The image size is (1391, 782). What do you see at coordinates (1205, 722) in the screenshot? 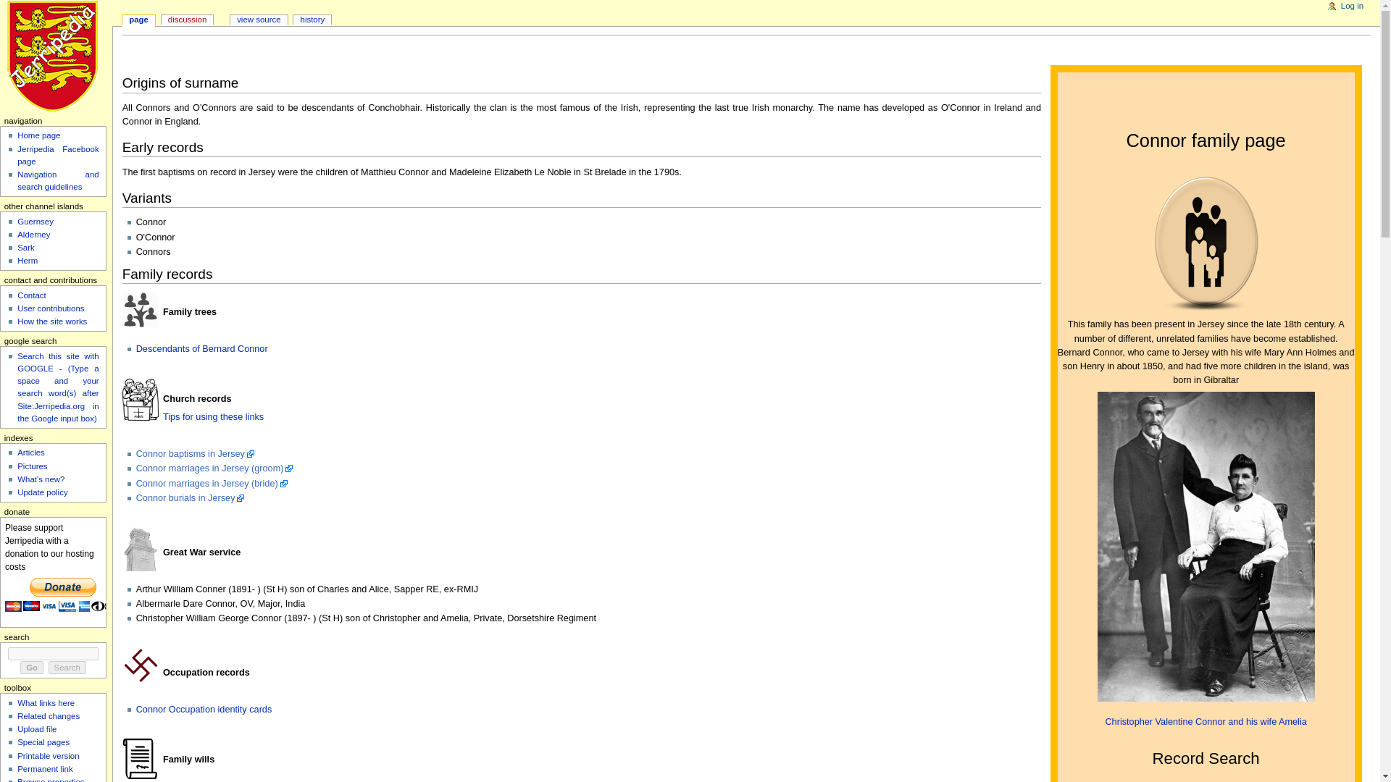
I see `Christopher Valentine Connor and his wife Amelia` at bounding box center [1205, 722].